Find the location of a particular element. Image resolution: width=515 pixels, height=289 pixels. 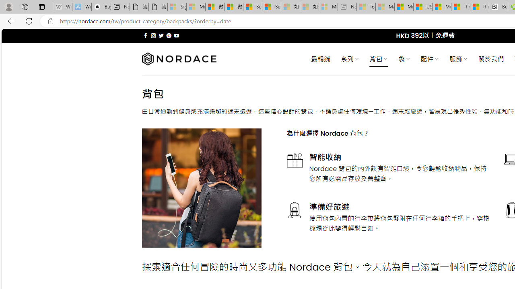

Buy iPad - Apple is located at coordinates (101, 7).